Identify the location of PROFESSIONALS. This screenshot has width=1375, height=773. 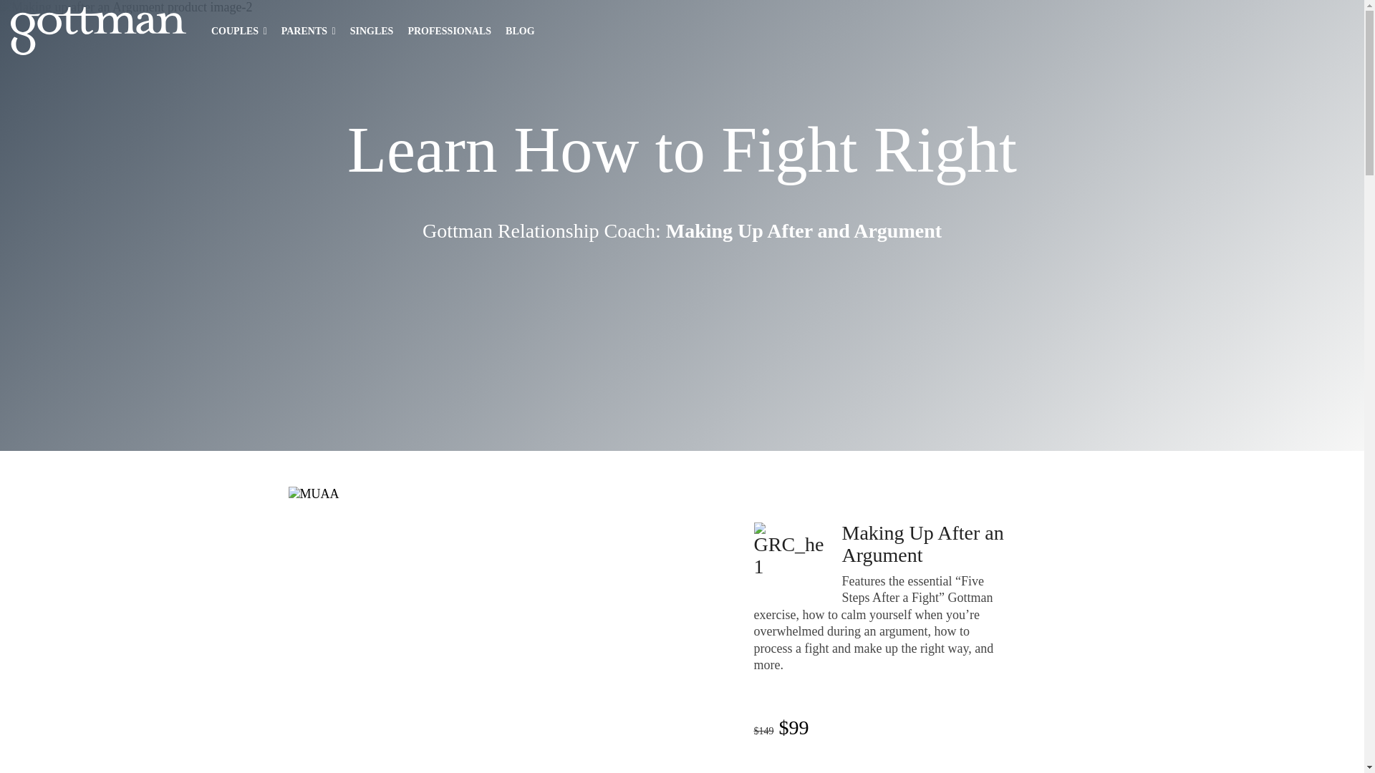
(448, 31).